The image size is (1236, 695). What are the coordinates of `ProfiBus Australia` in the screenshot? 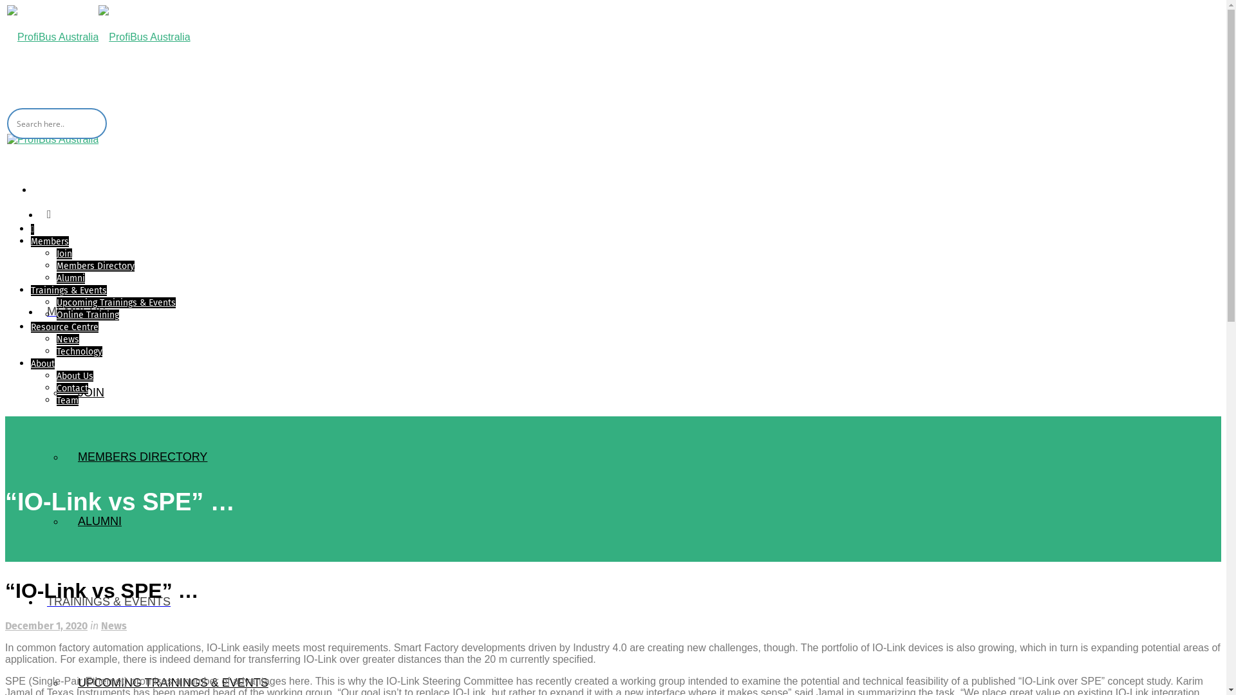 It's located at (53, 139).